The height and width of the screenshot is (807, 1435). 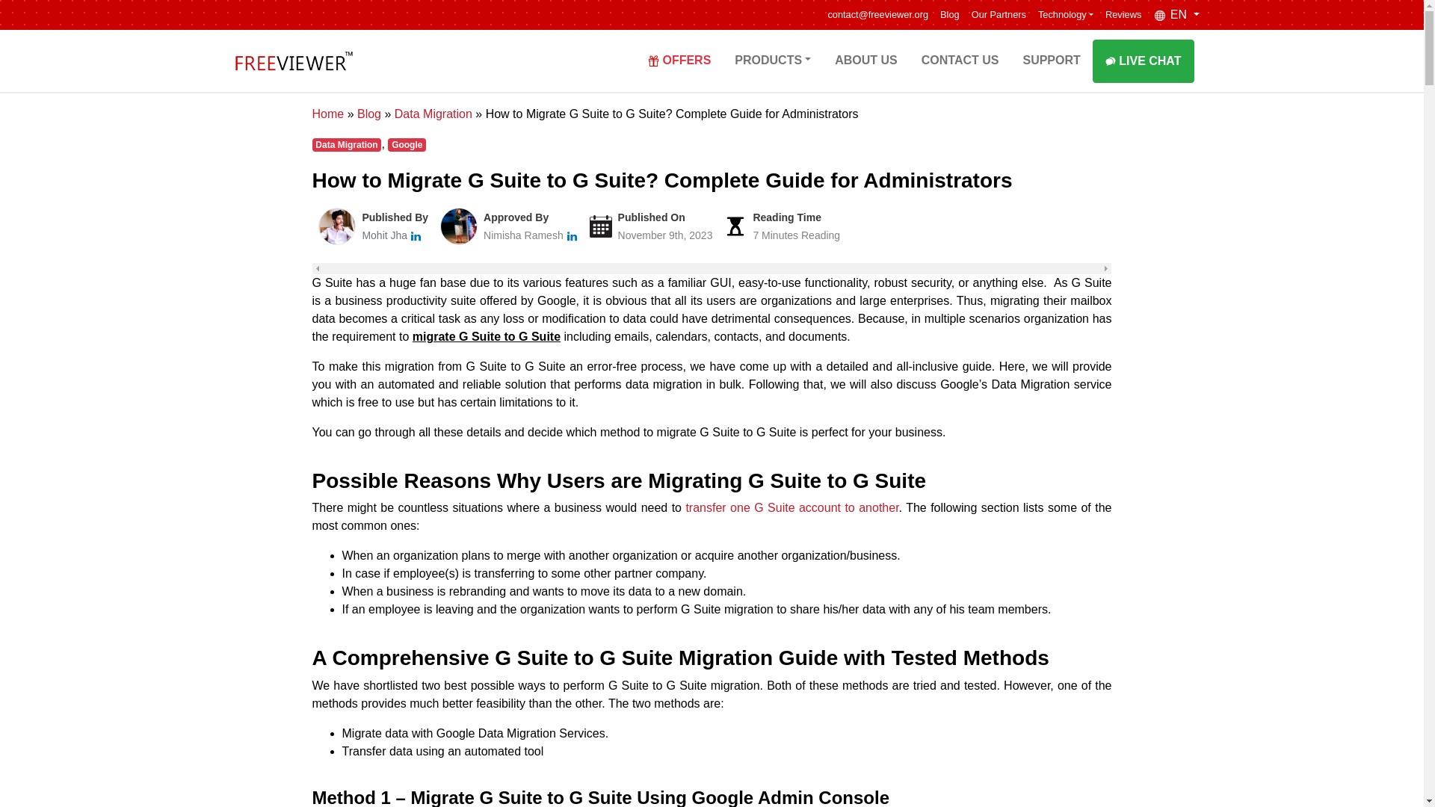 I want to click on  EN, so click(x=1176, y=15).